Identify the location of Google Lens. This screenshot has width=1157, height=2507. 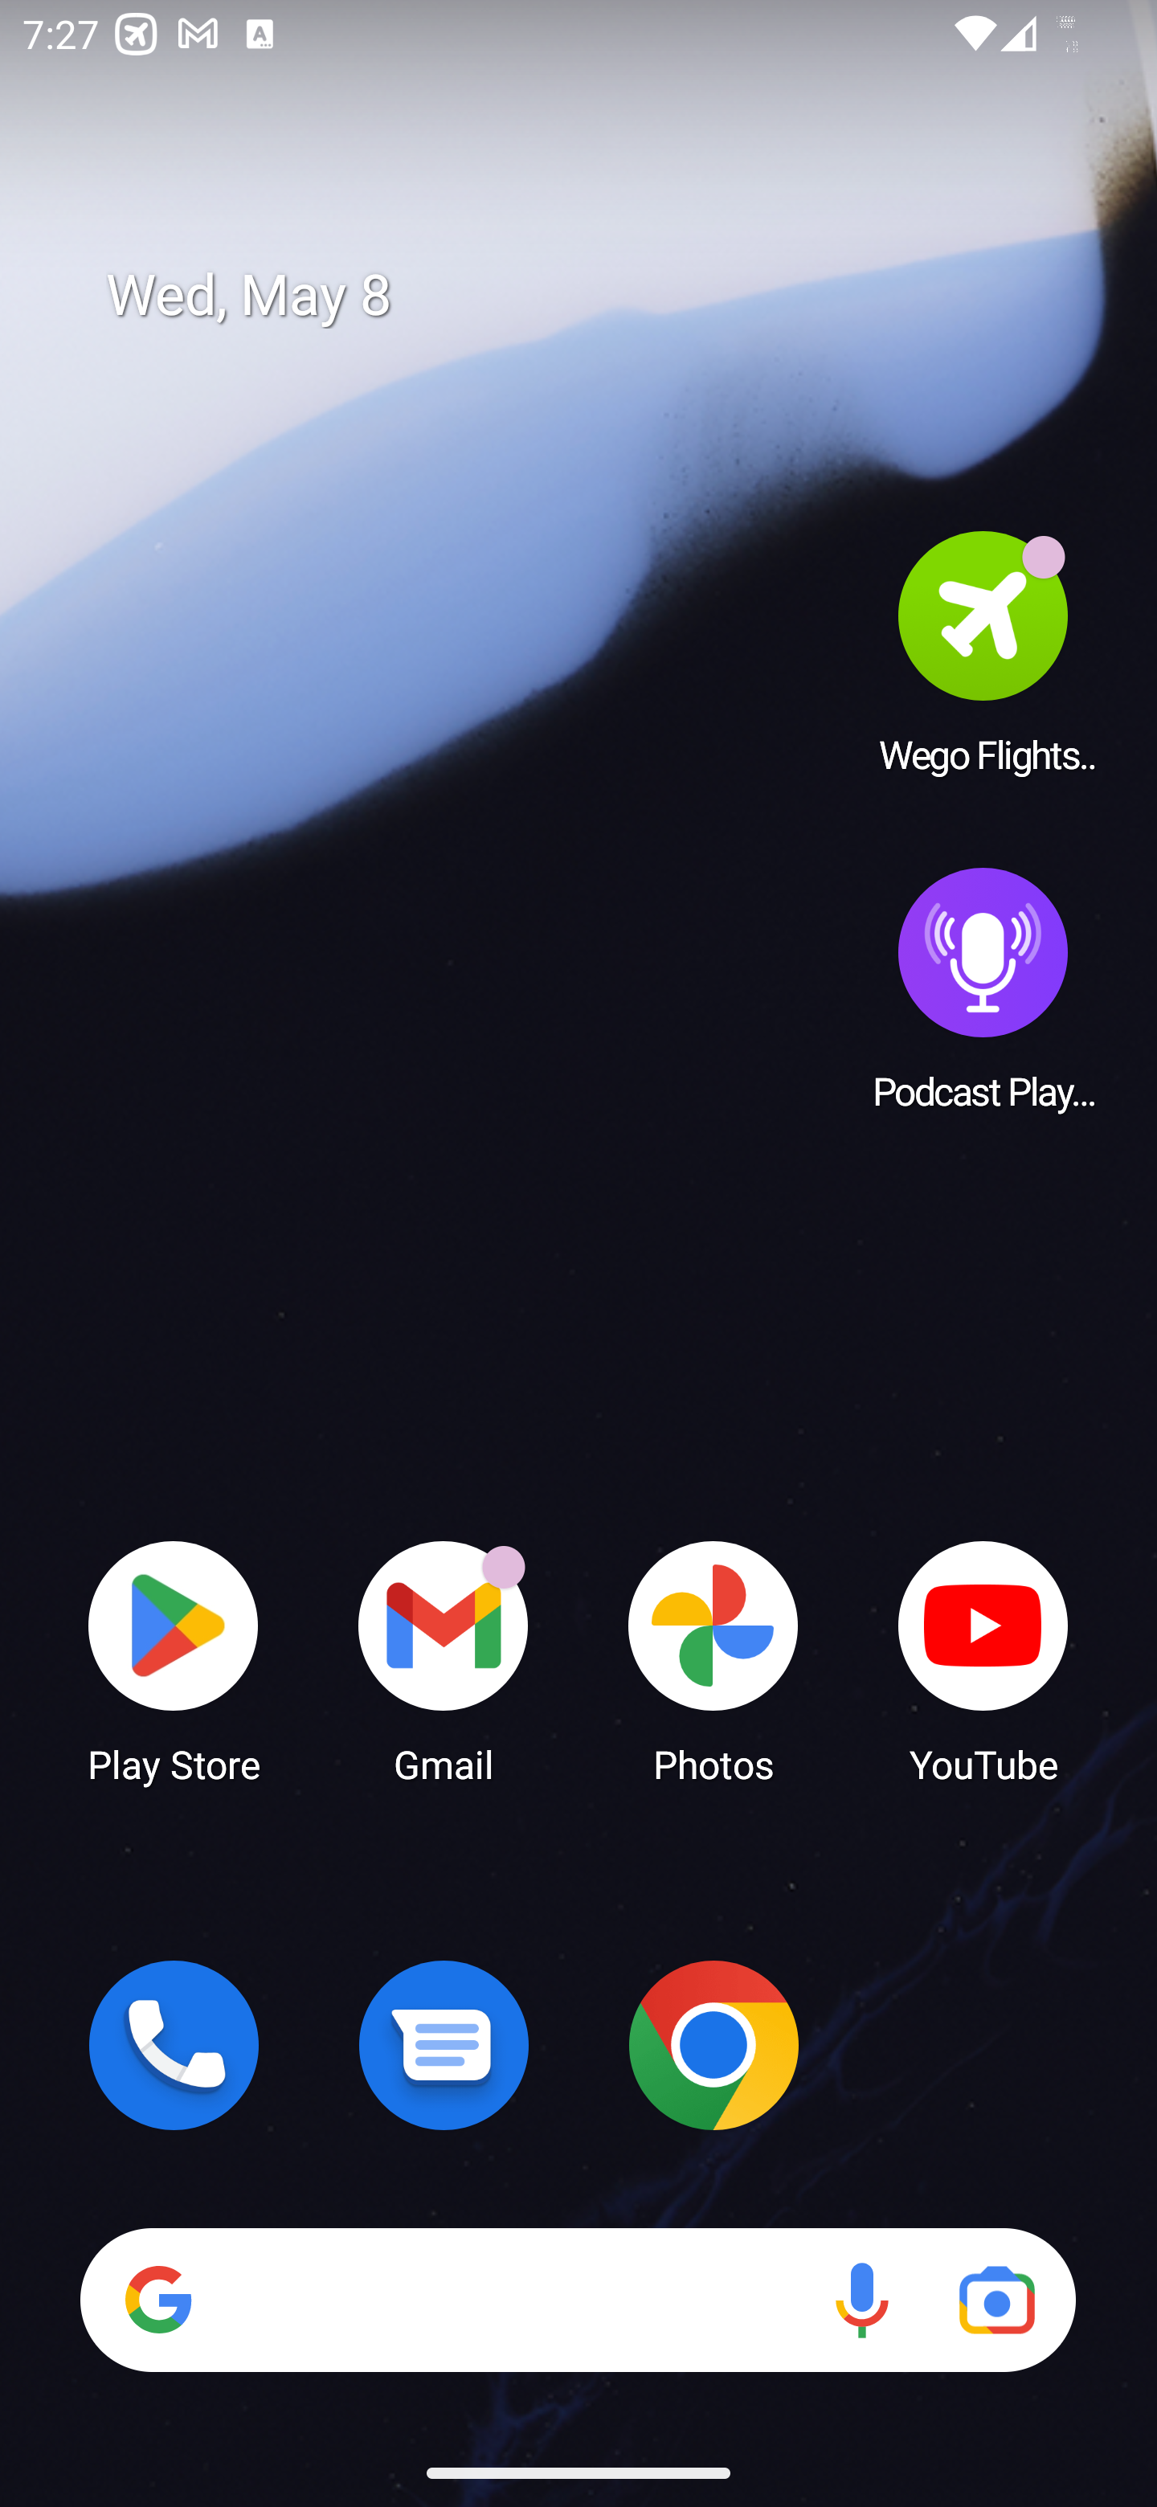
(996, 2300).